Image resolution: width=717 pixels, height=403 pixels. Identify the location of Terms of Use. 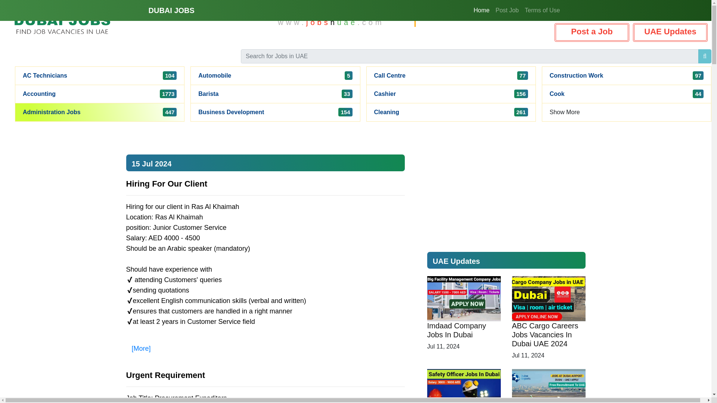
(390, 75).